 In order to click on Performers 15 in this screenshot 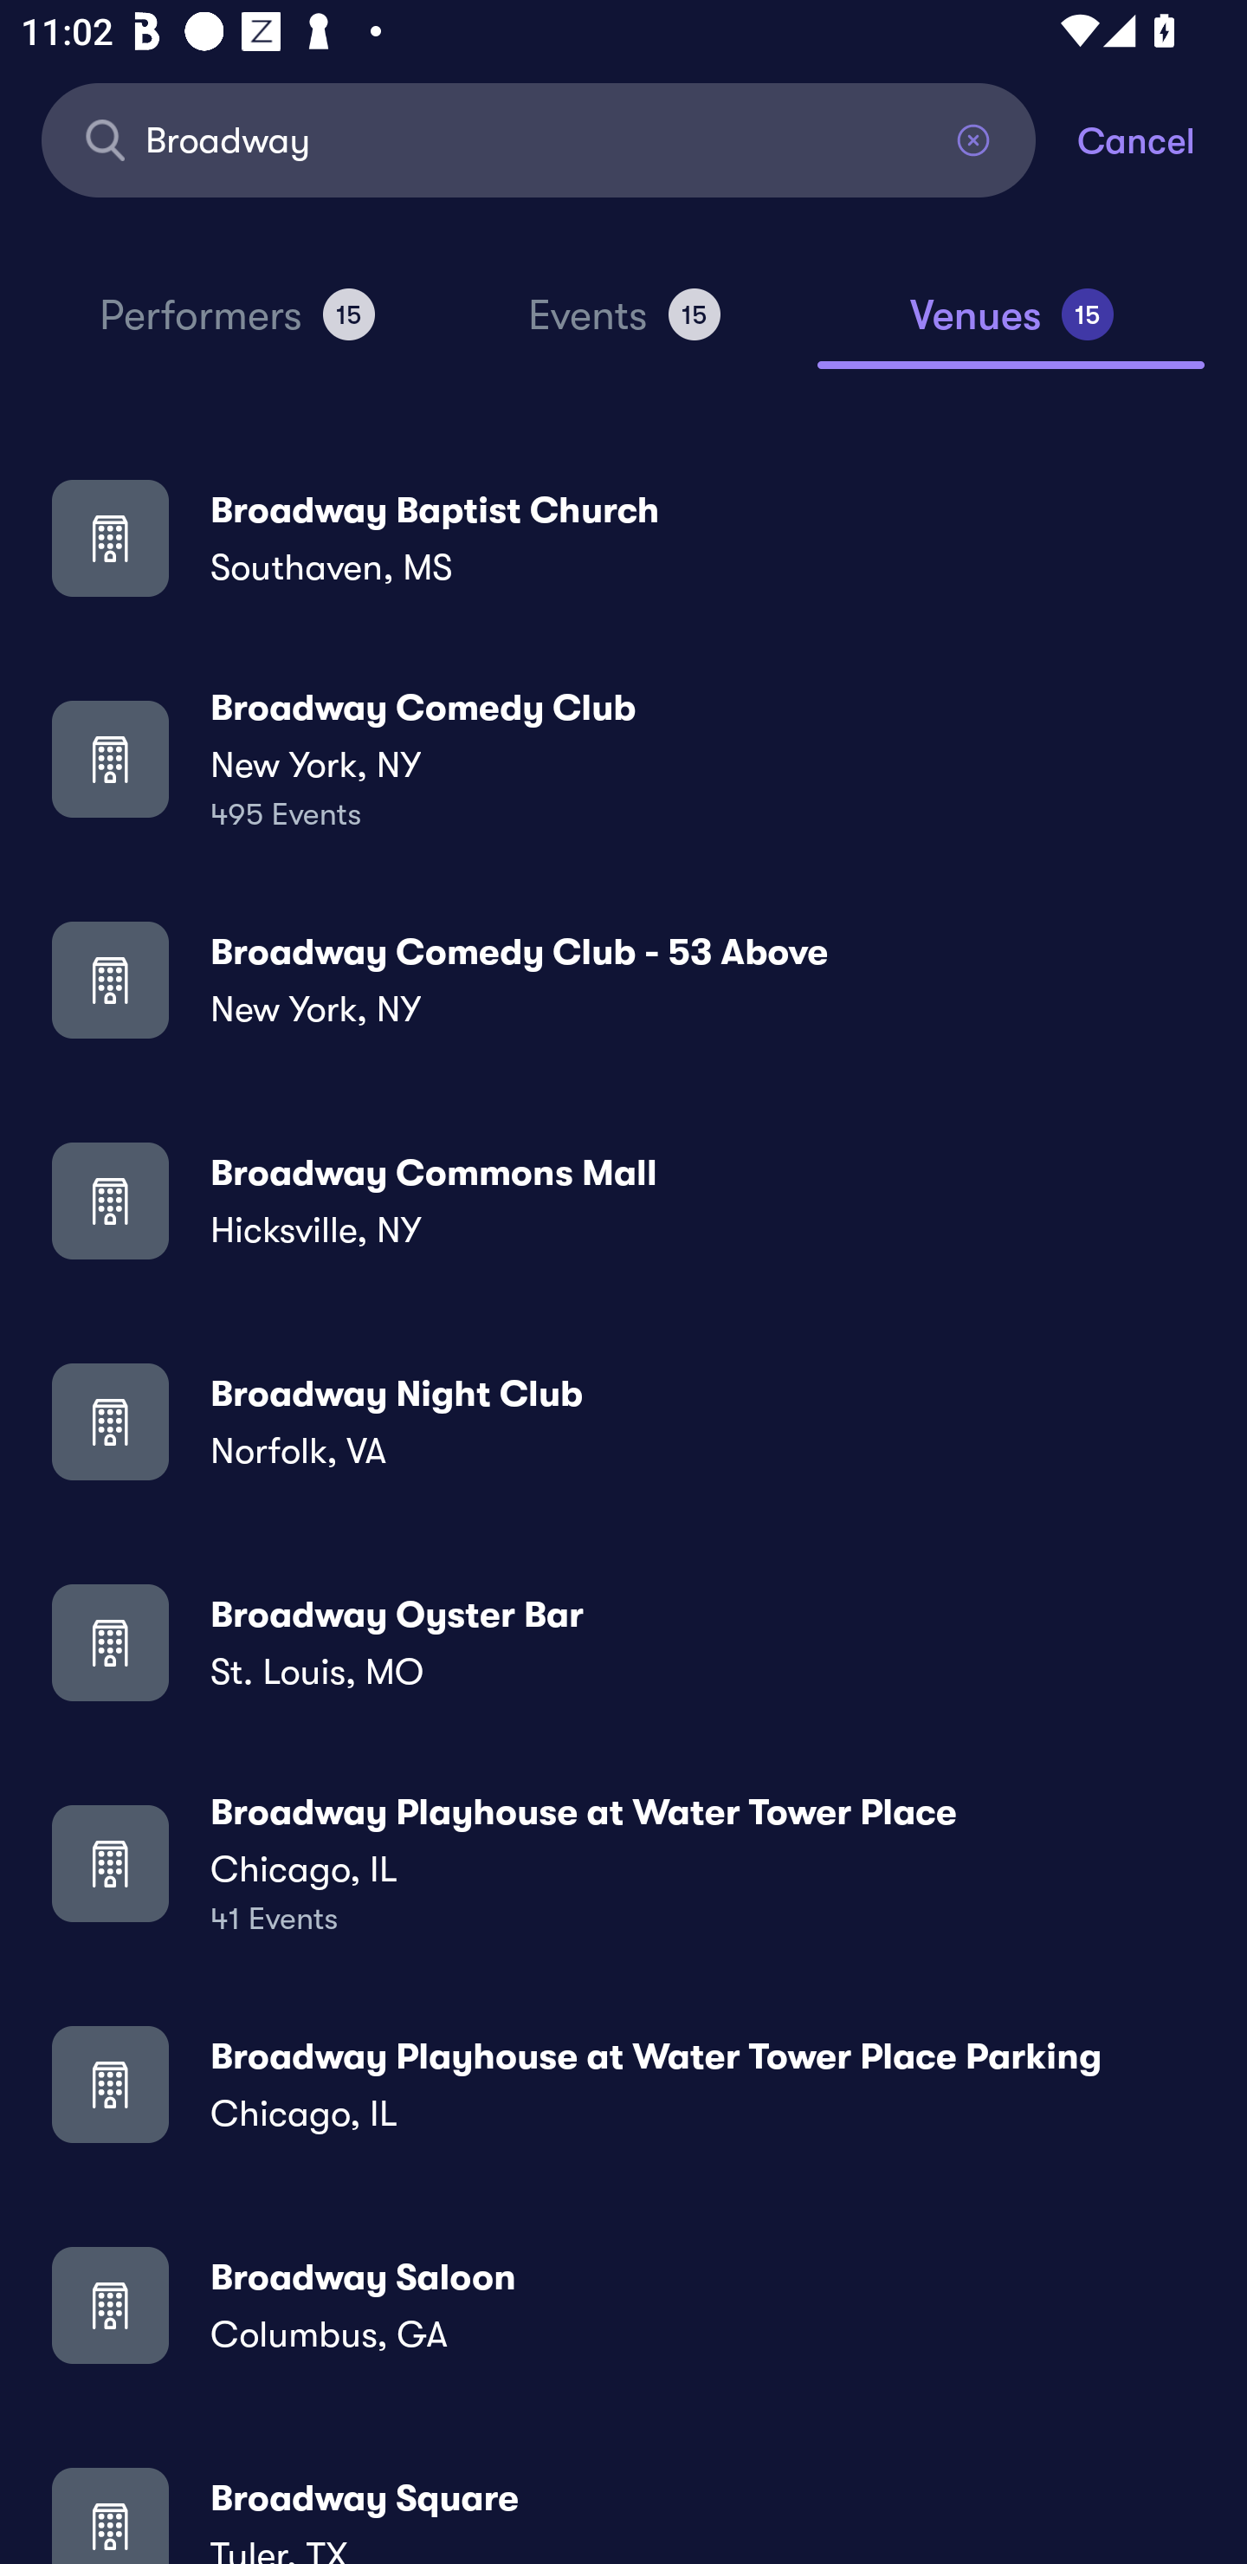, I will do `click(236, 327)`.